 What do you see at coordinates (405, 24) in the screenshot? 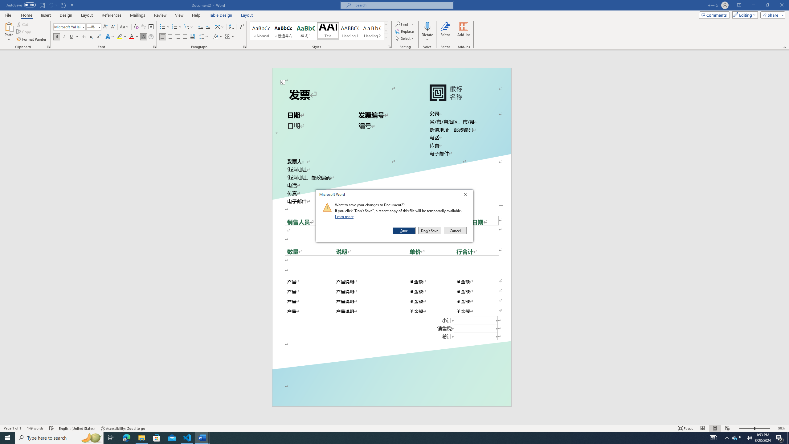
I see `Find` at bounding box center [405, 24].